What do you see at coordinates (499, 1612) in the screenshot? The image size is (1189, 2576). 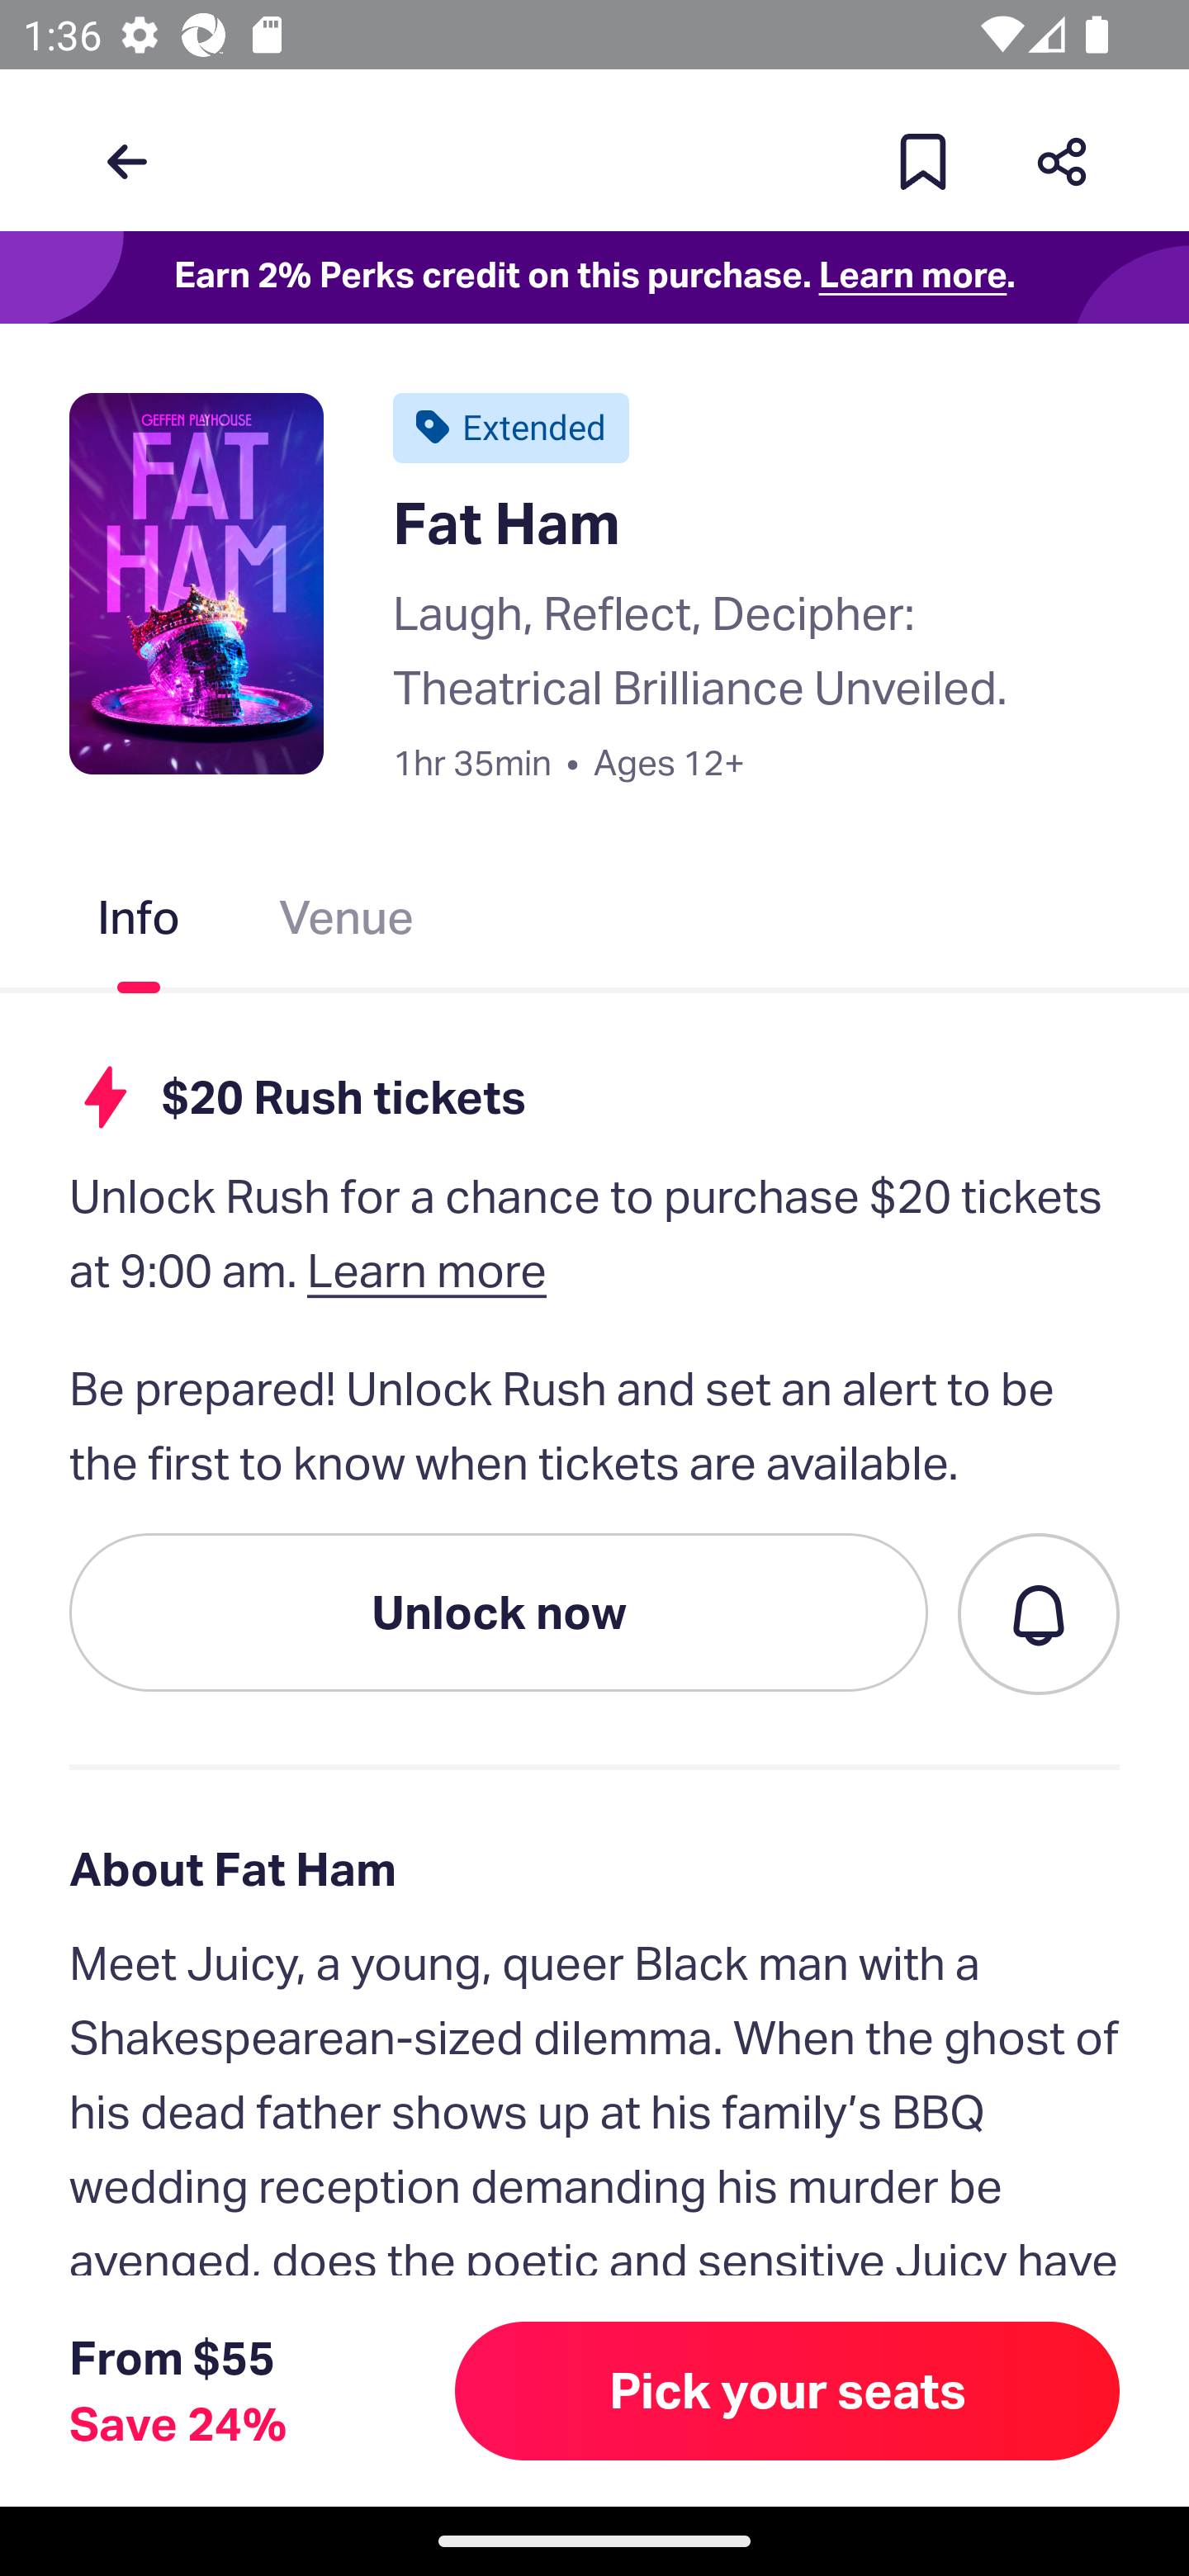 I see `Unlock now` at bounding box center [499, 1612].